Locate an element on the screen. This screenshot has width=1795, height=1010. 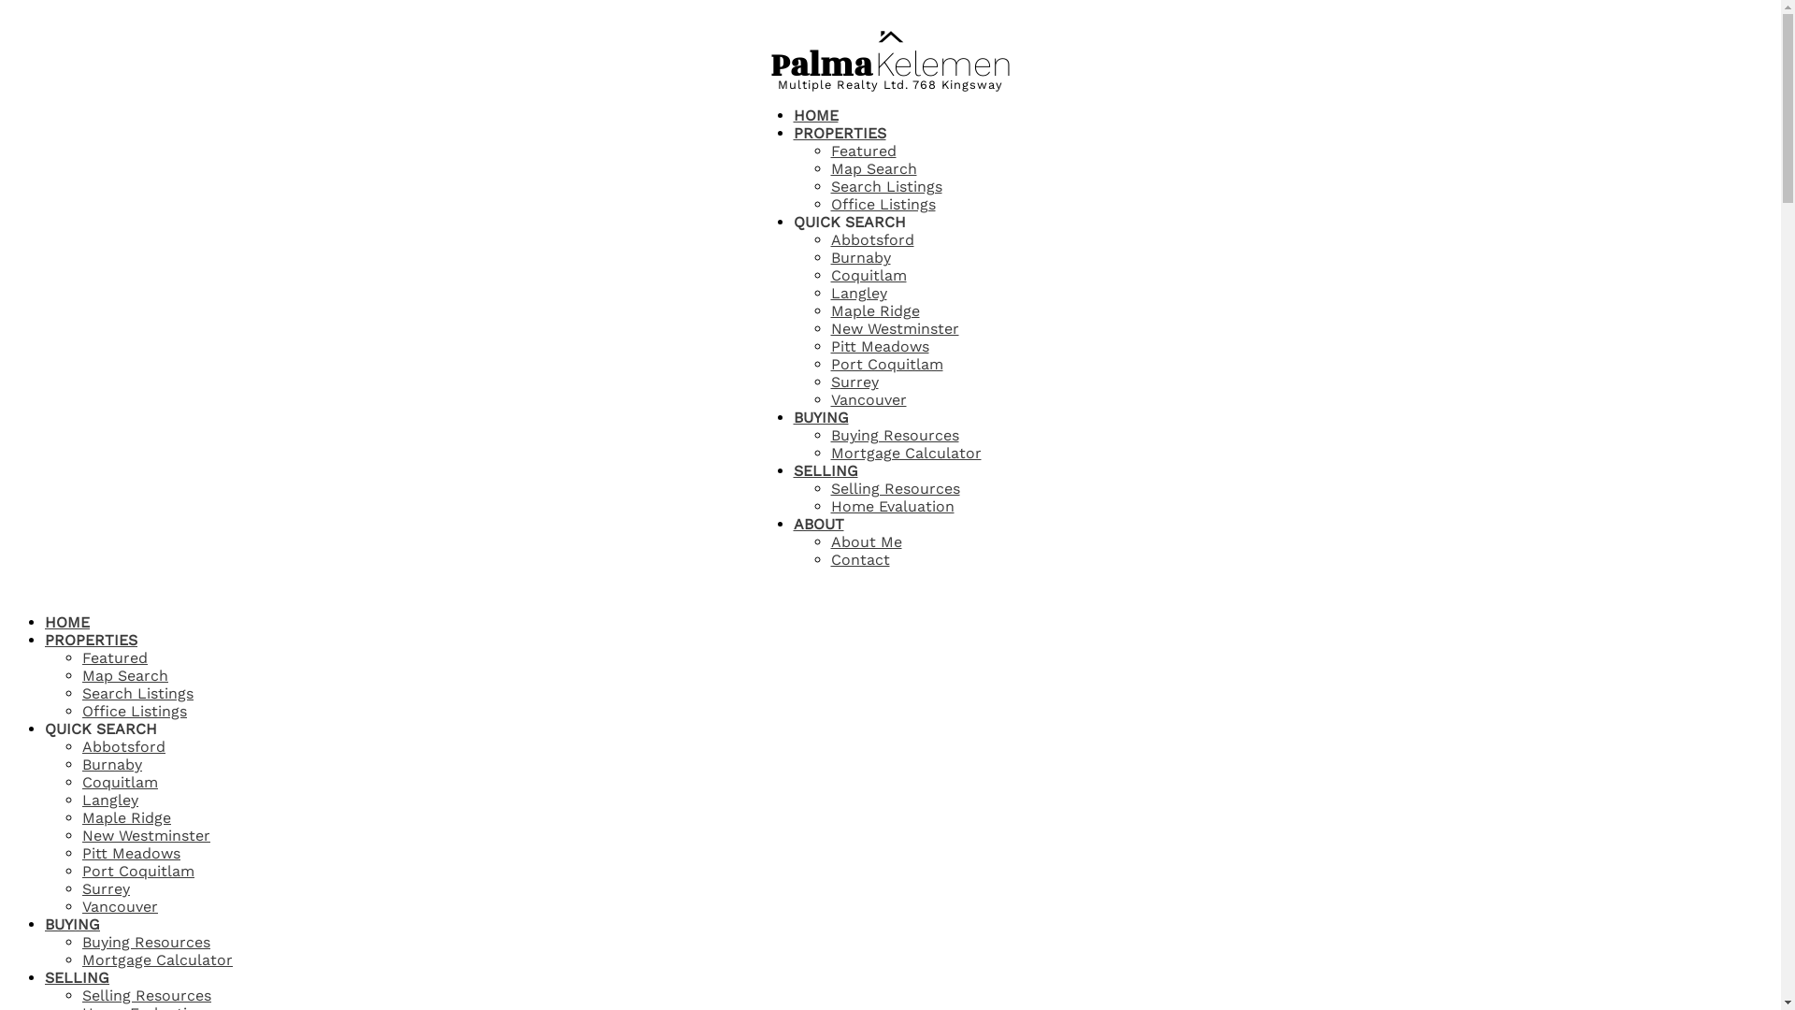
About Me is located at coordinates (866, 542).